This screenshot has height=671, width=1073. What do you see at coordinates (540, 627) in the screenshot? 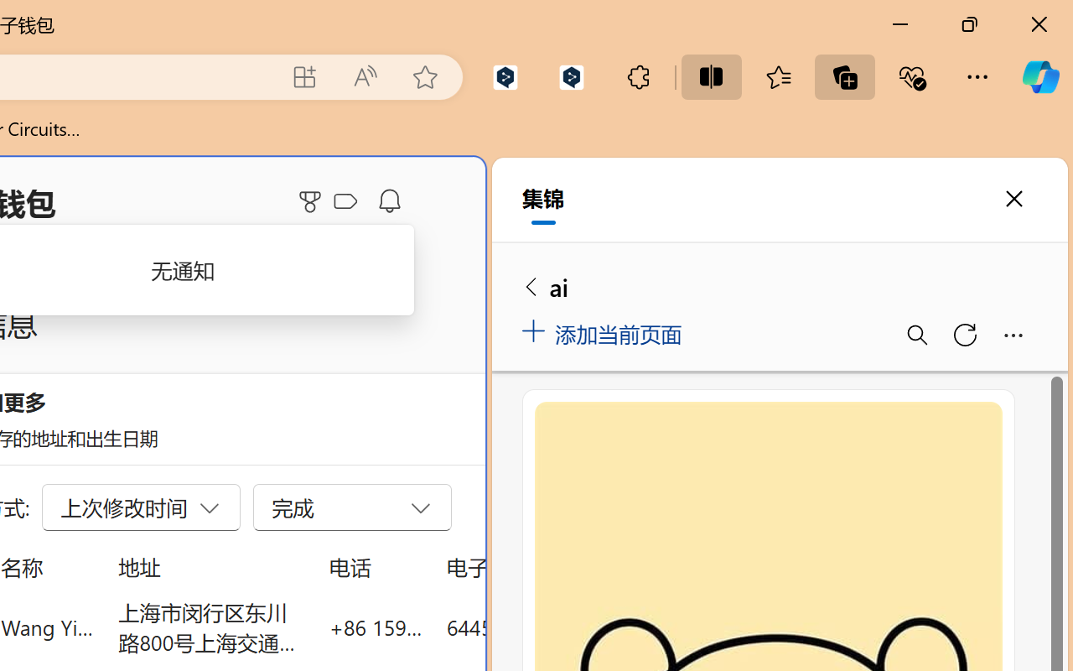
I see `644553698@qq.com` at bounding box center [540, 627].